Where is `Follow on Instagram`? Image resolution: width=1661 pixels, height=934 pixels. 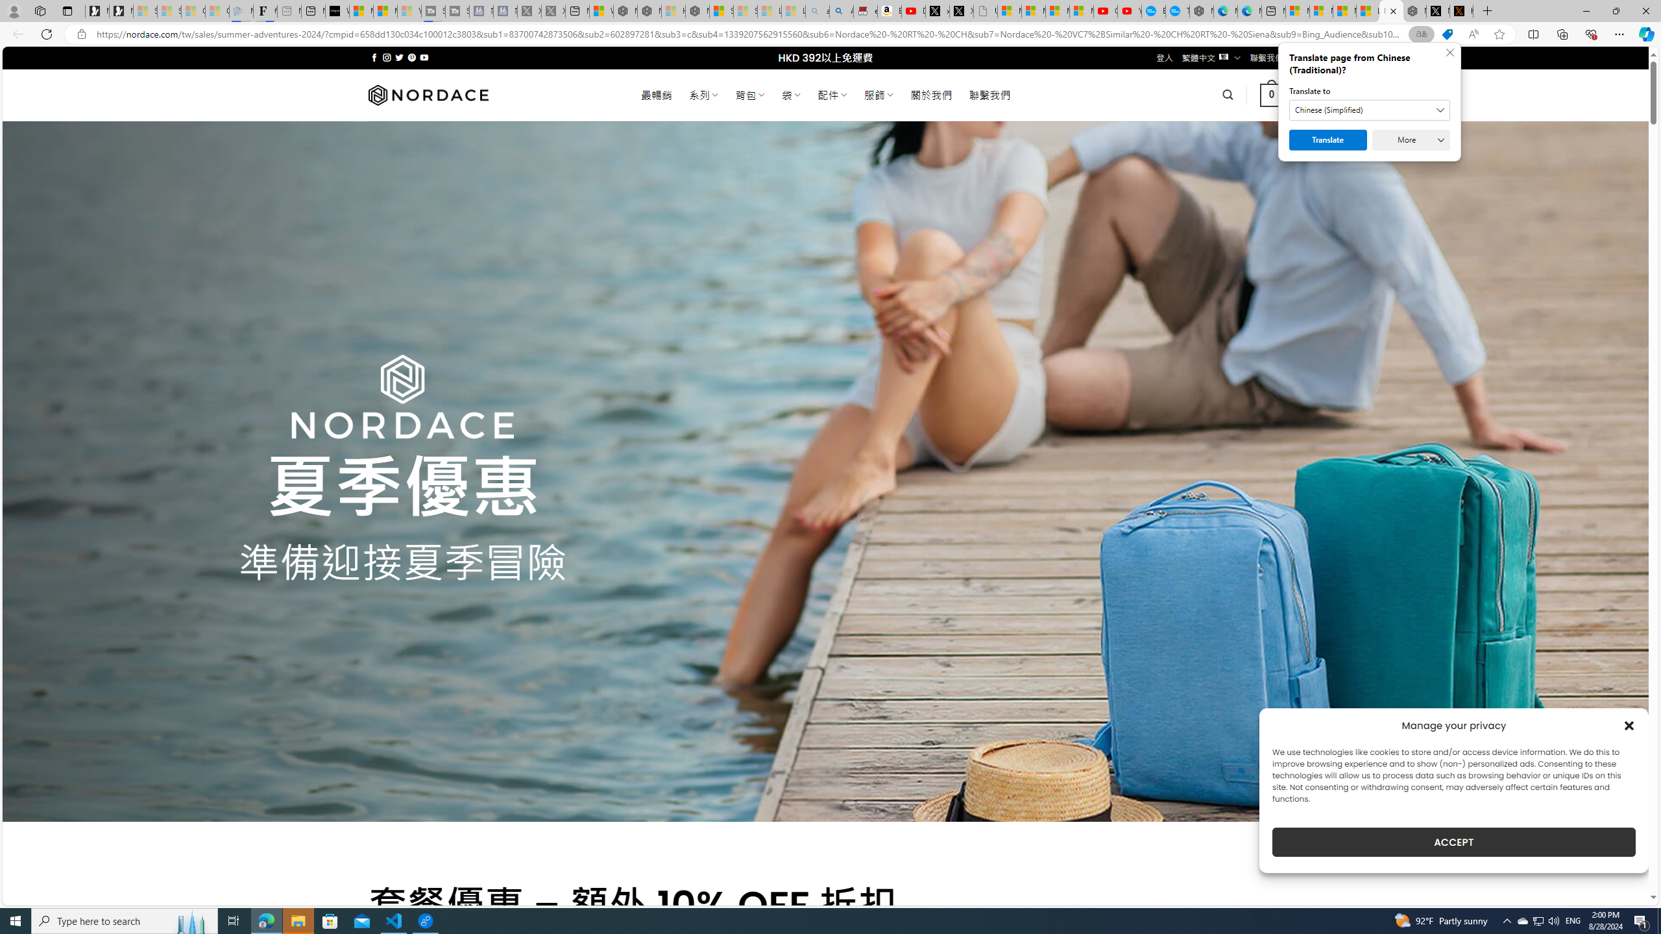
Follow on Instagram is located at coordinates (387, 57).